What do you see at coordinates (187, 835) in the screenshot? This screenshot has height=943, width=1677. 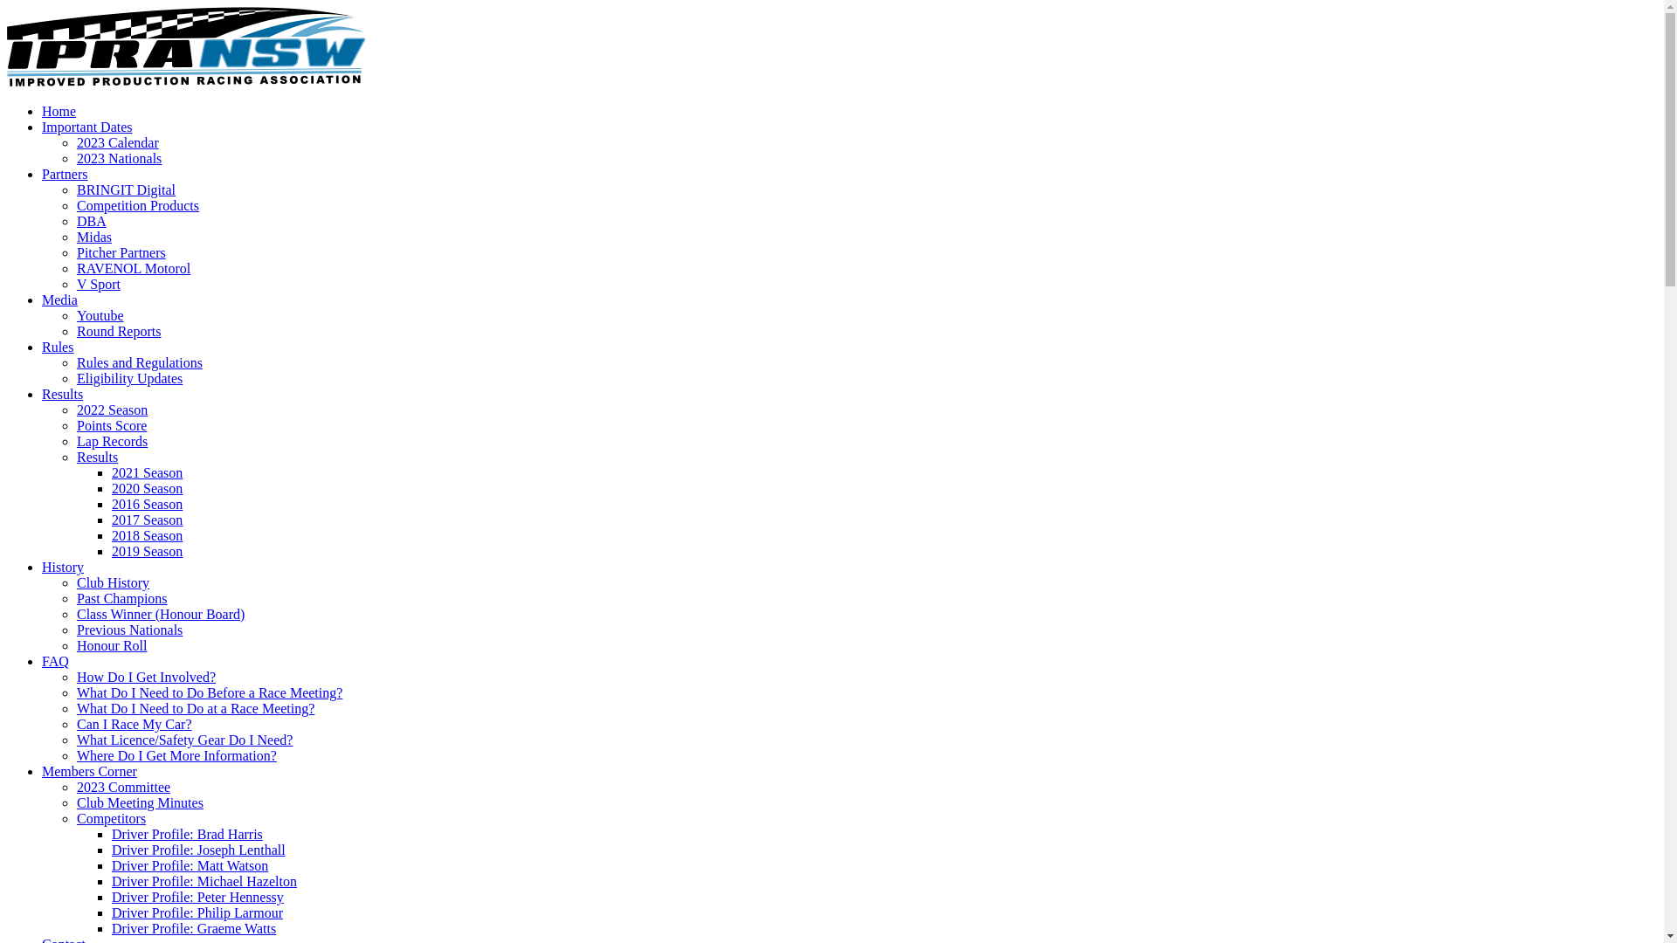 I see `Driver Profile: Brad Harris` at bounding box center [187, 835].